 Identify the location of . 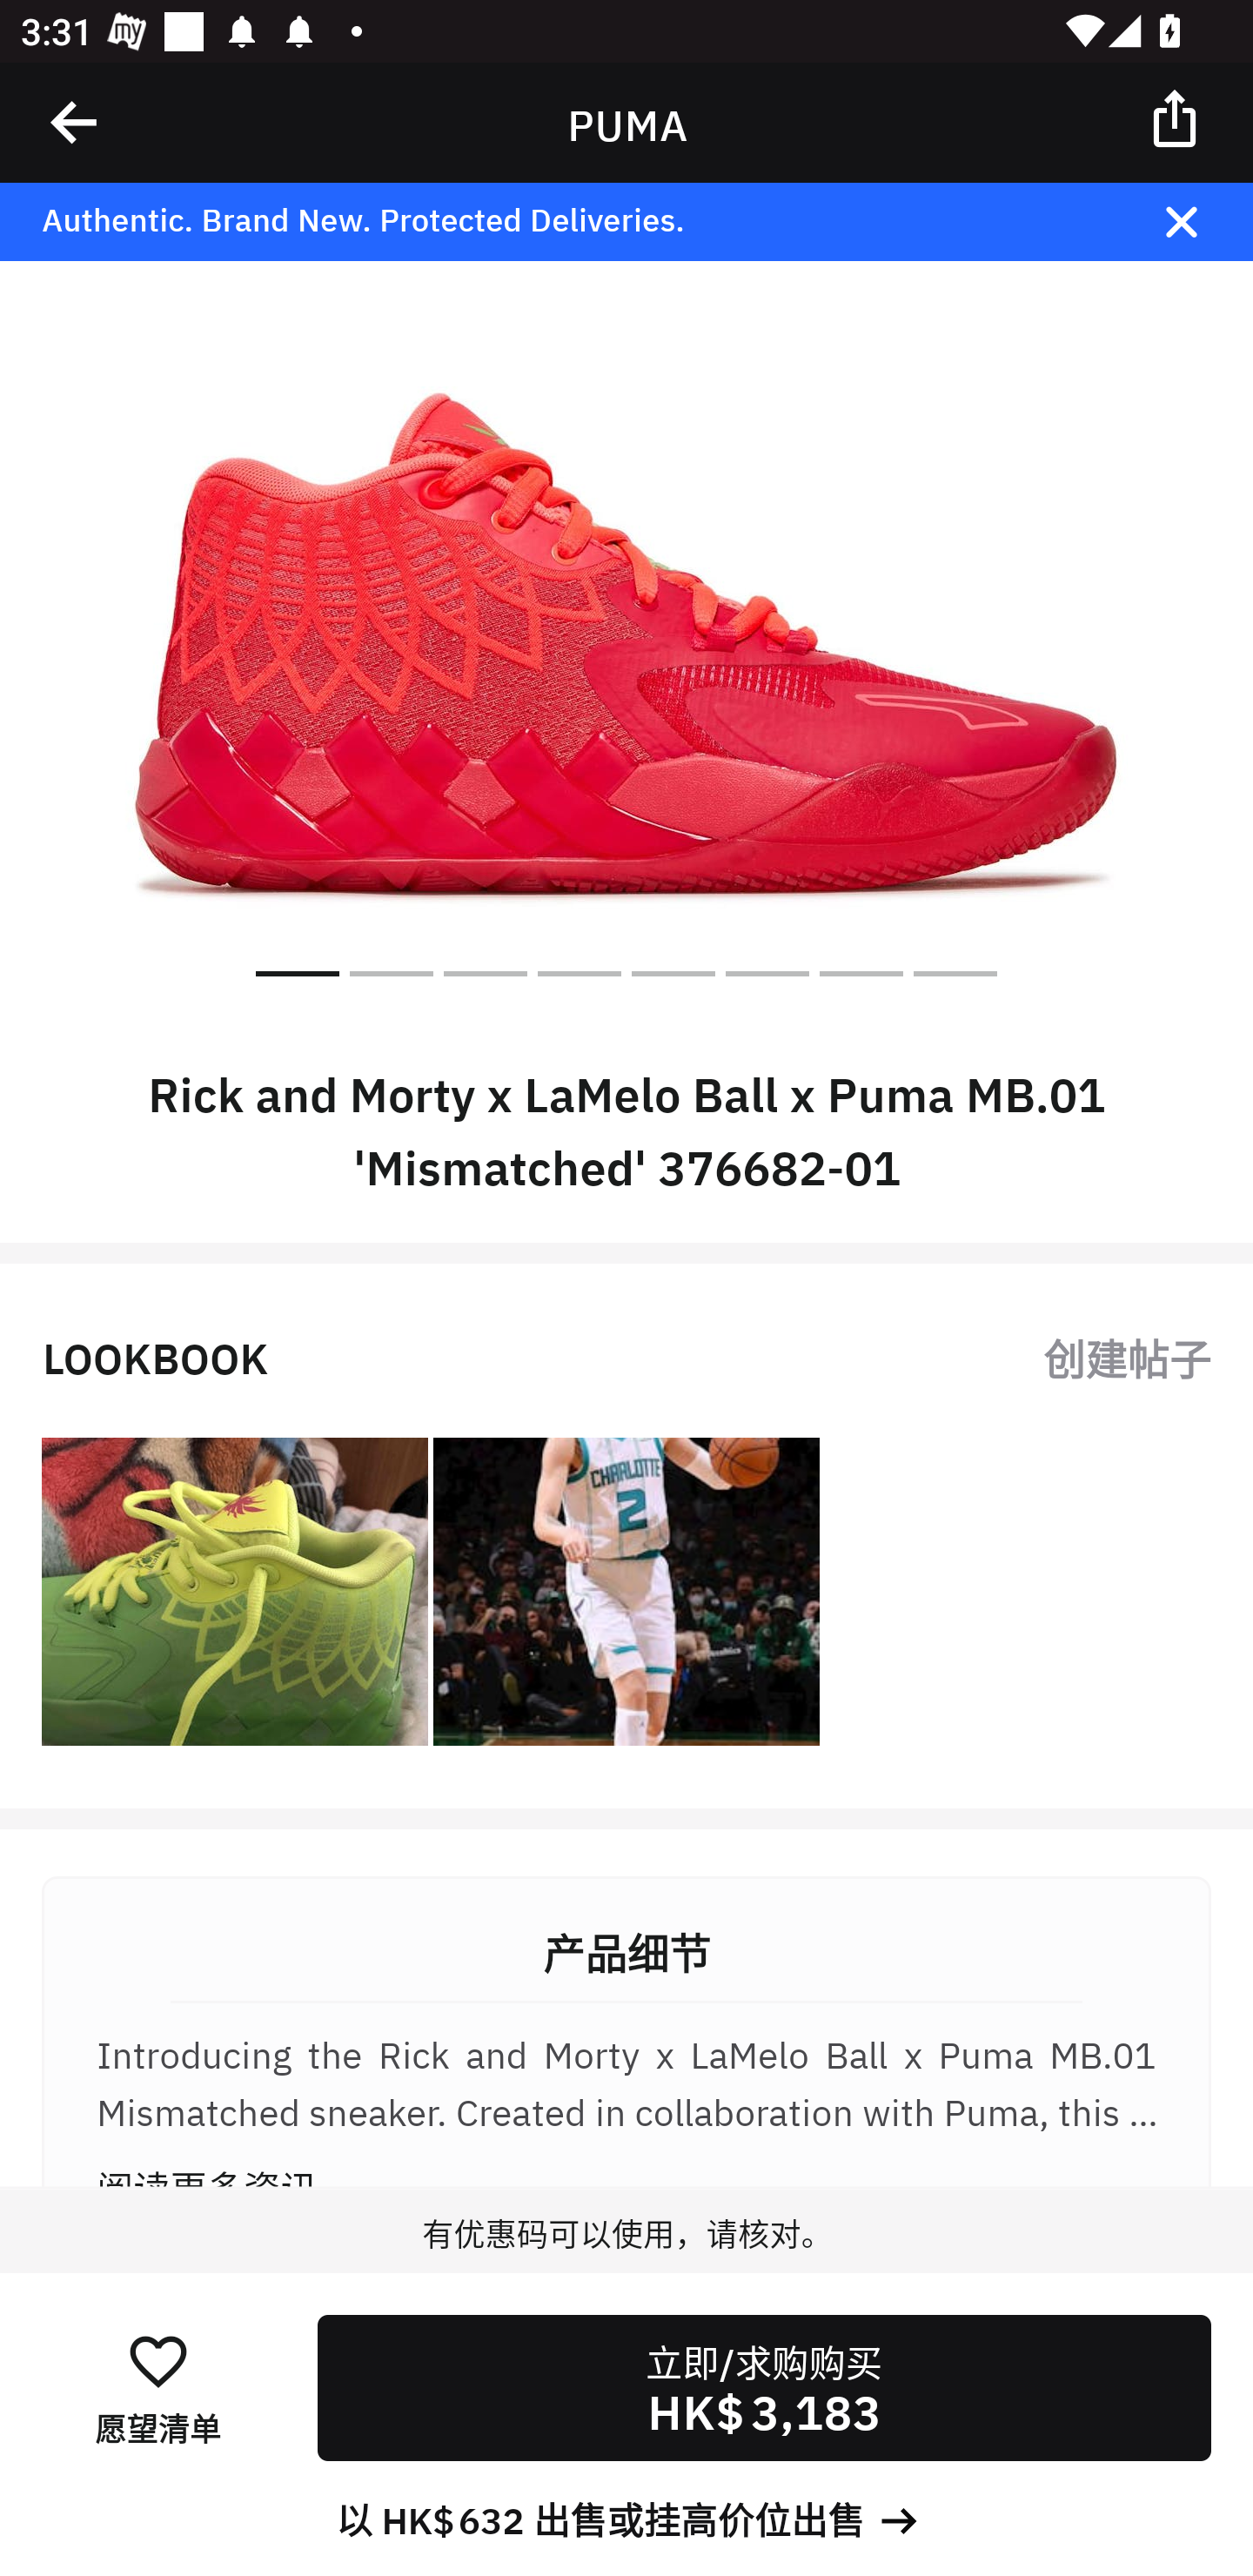
(75, 122).